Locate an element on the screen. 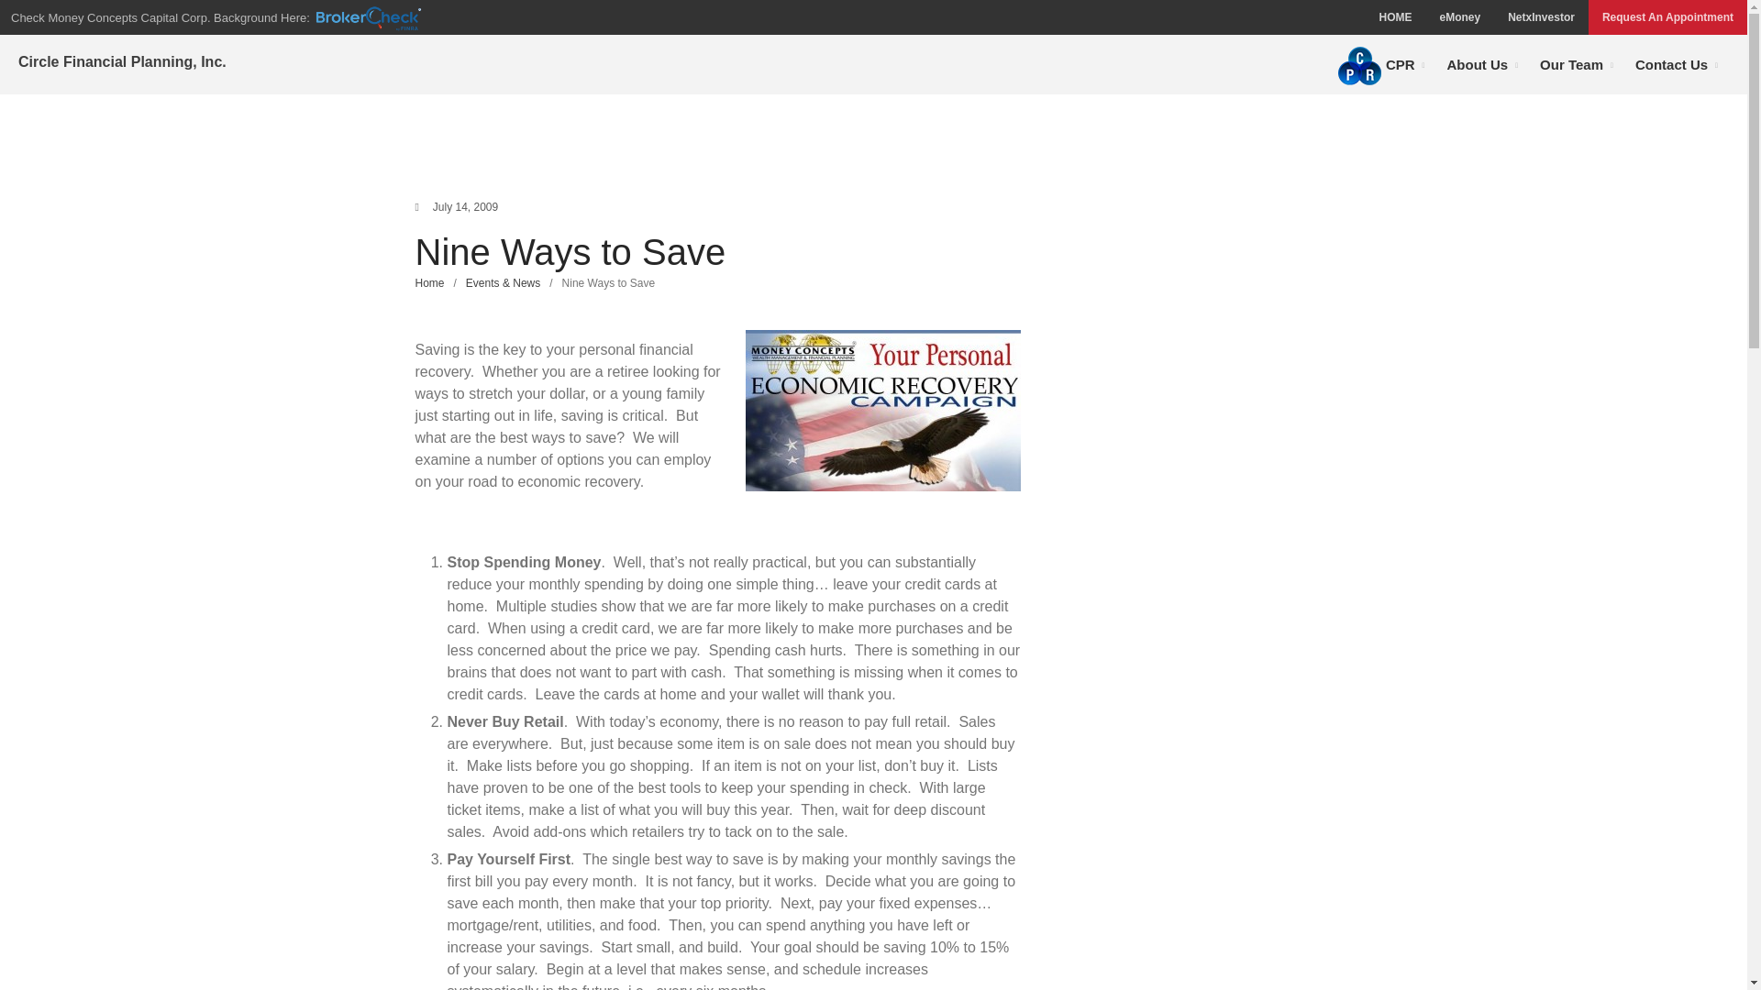 Image resolution: width=1761 pixels, height=990 pixels. CPR is located at coordinates (1387, 64).